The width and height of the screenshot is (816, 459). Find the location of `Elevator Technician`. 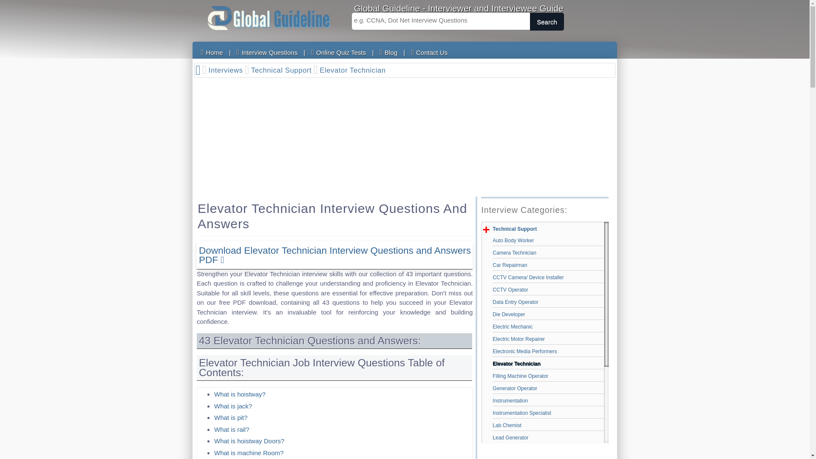

Elevator Technician is located at coordinates (354, 71).